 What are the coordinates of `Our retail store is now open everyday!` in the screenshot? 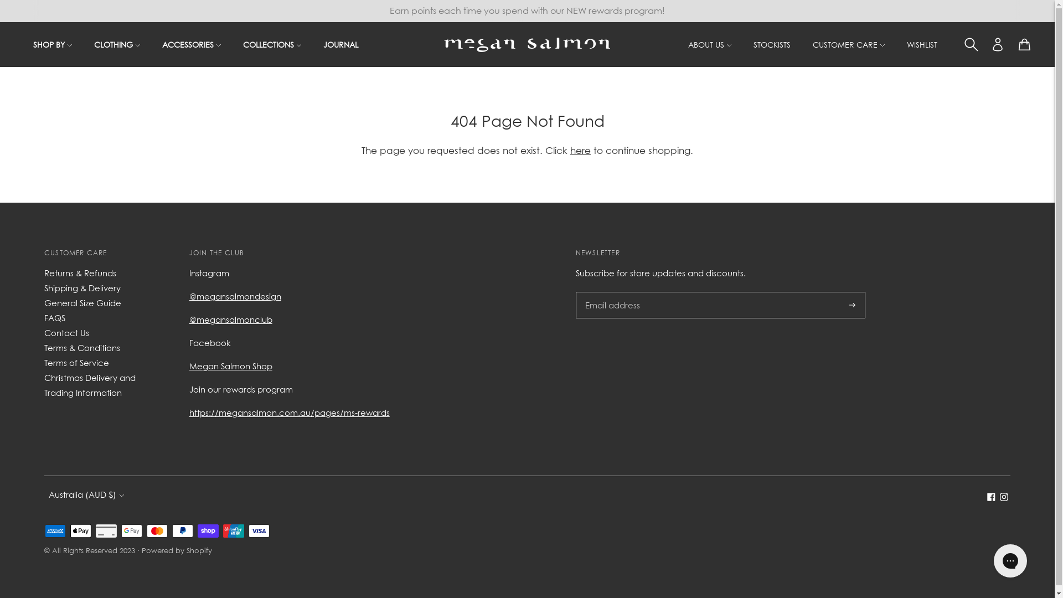 It's located at (527, 11).